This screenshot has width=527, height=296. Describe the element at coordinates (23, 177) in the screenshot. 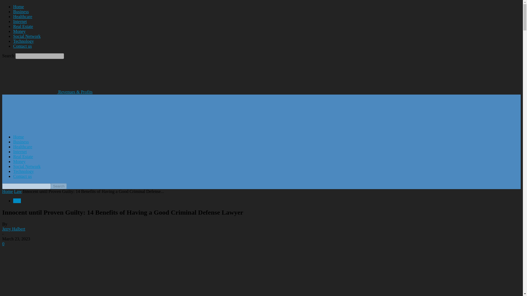

I see `Contact us` at that location.